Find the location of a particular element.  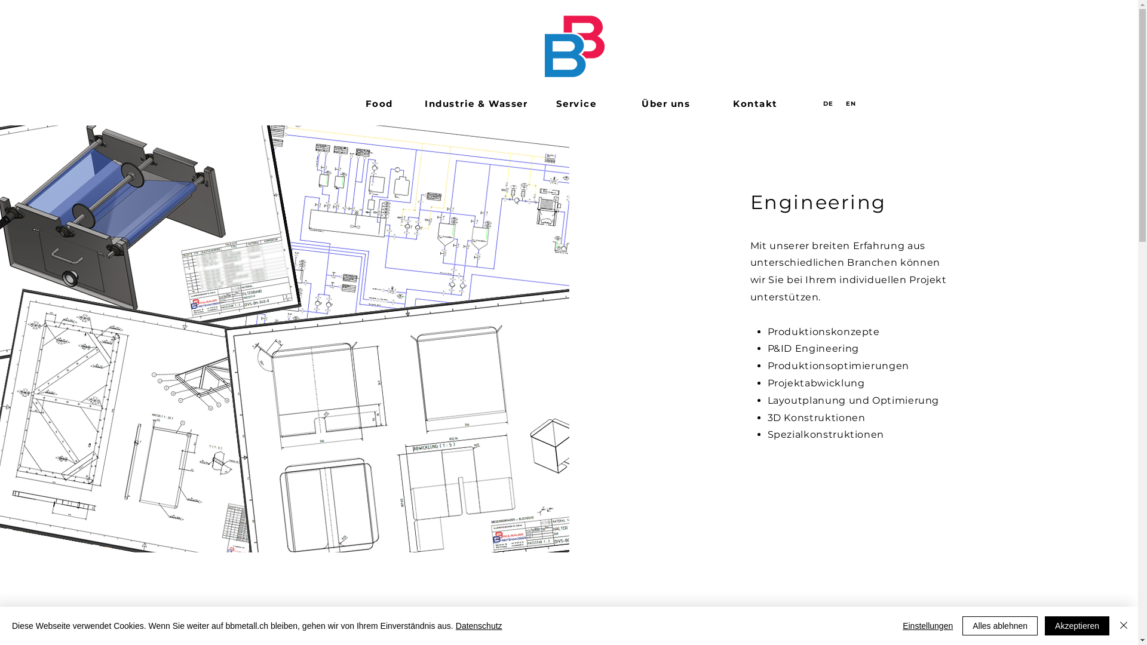

Service is located at coordinates (578, 103).